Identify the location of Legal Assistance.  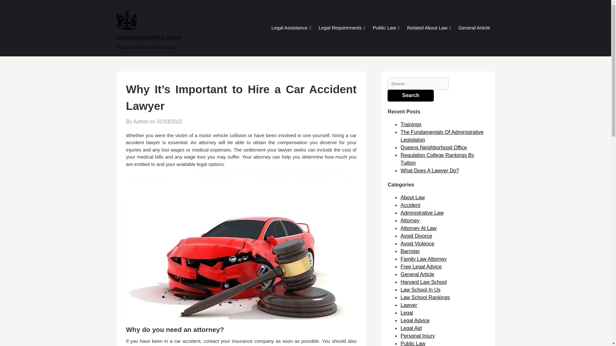
(289, 28).